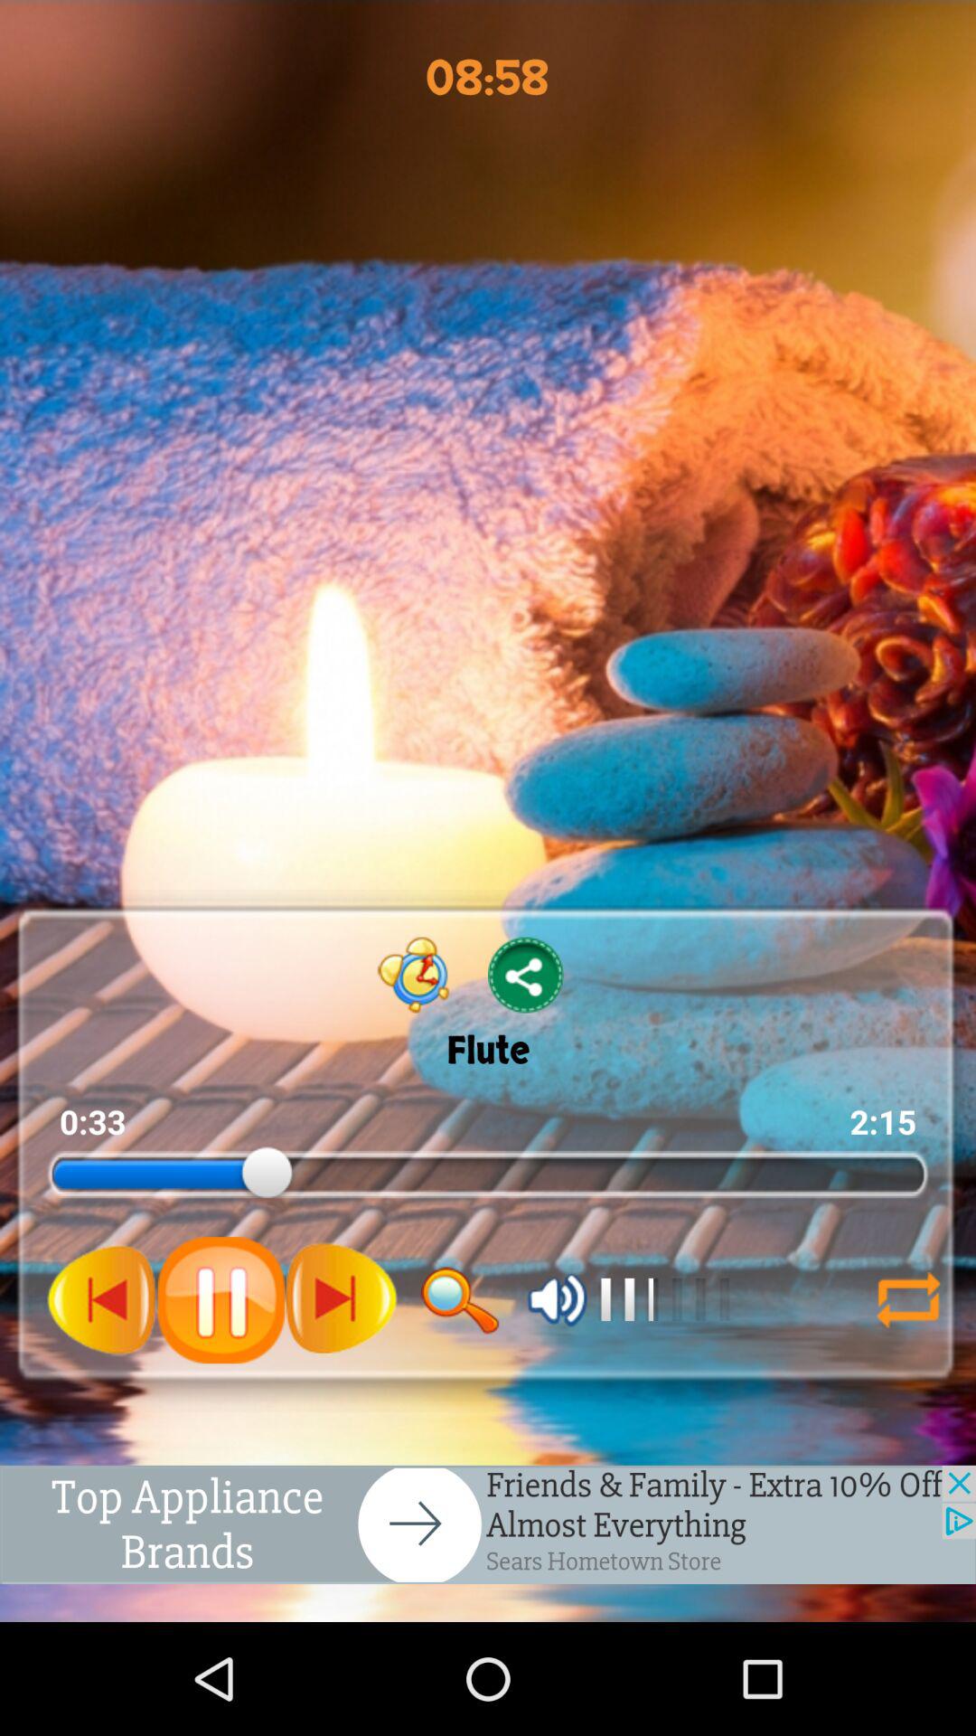  I want to click on share, so click(526, 975).